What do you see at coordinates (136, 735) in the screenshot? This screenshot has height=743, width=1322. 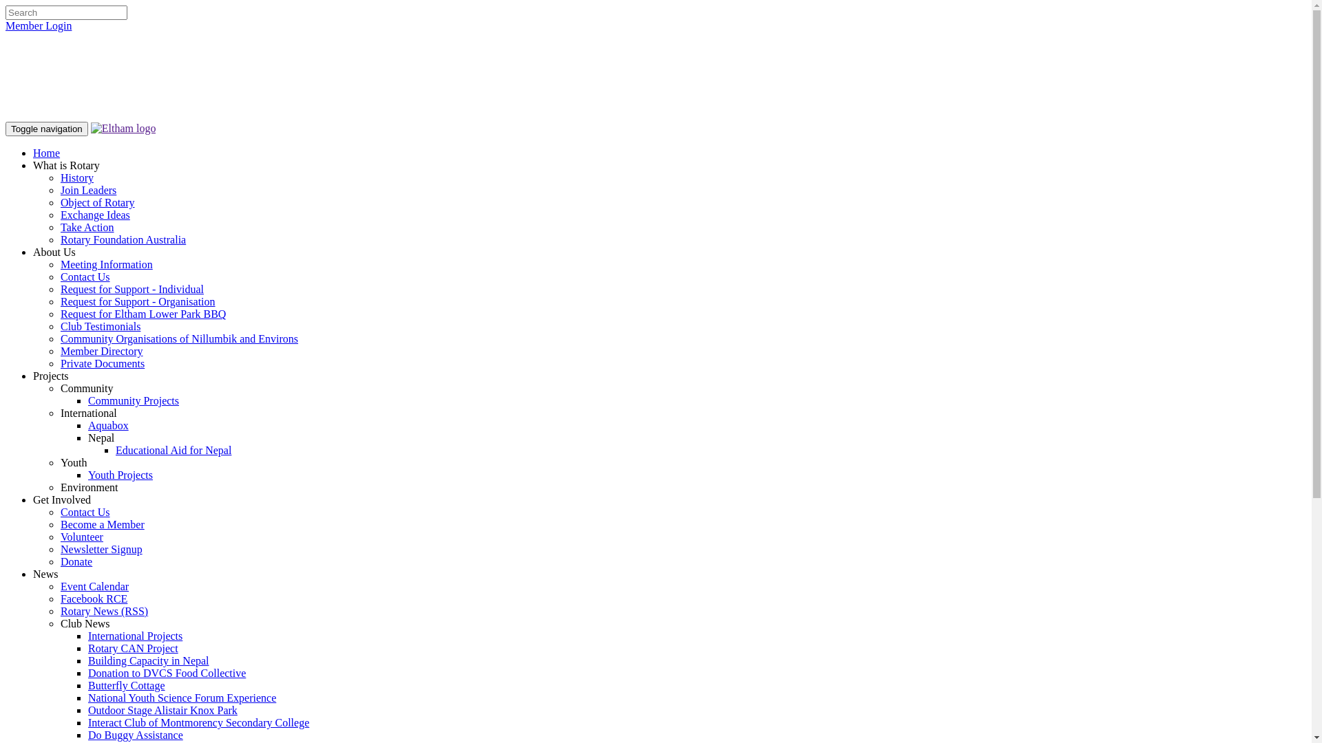 I see `Do Buggy Assistance` at bounding box center [136, 735].